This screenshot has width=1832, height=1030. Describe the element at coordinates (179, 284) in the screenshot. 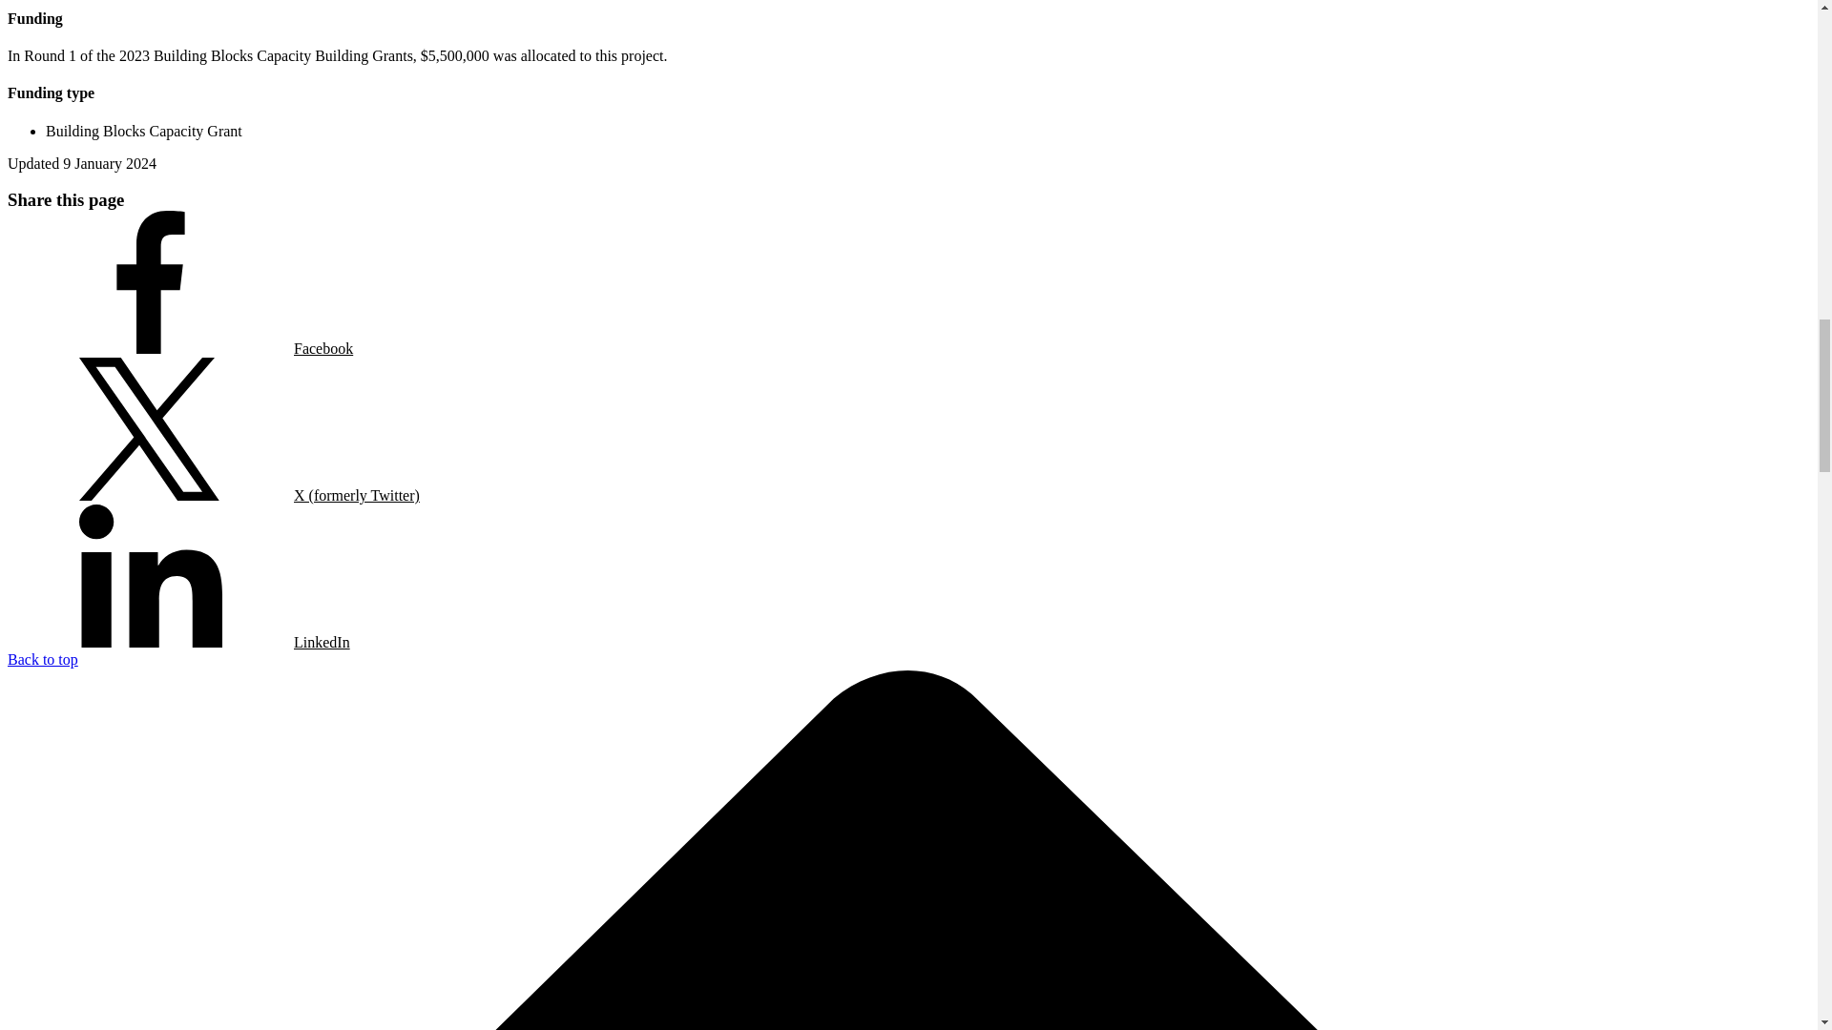

I see `Facebook` at that location.